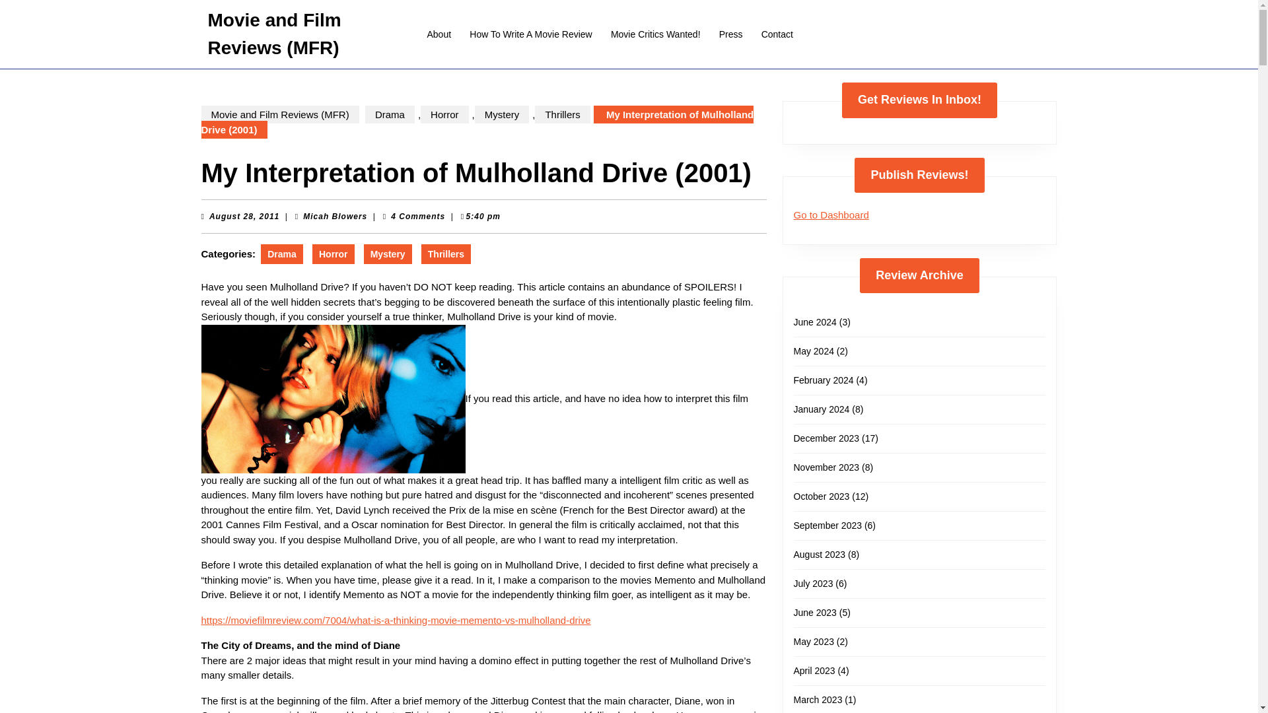 This screenshot has width=1268, height=713. I want to click on How To Write A Movie Review, so click(530, 34).